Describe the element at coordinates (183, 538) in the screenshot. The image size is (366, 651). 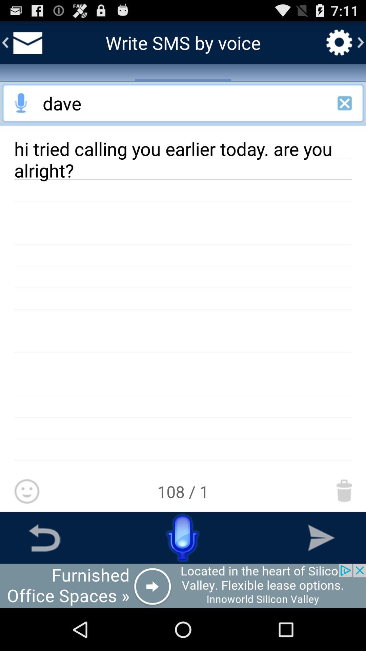
I see `enter speech` at that location.